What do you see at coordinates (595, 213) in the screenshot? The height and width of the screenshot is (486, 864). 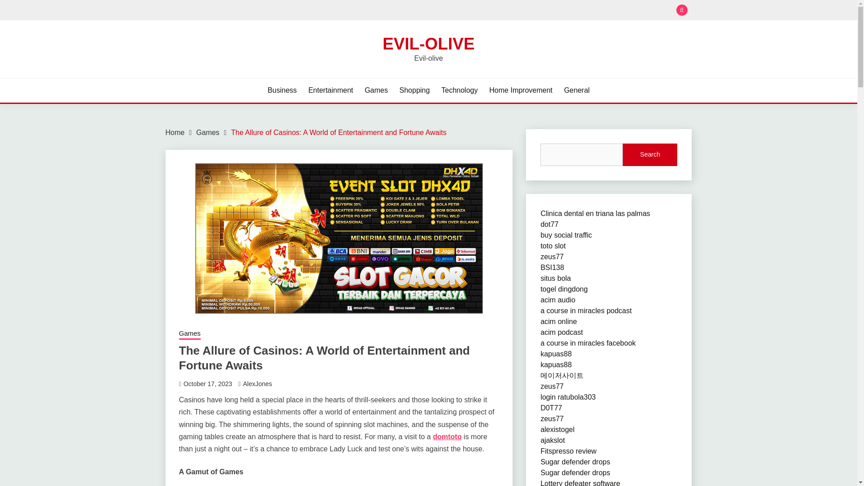 I see `Clinica dental en triana las palmas` at bounding box center [595, 213].